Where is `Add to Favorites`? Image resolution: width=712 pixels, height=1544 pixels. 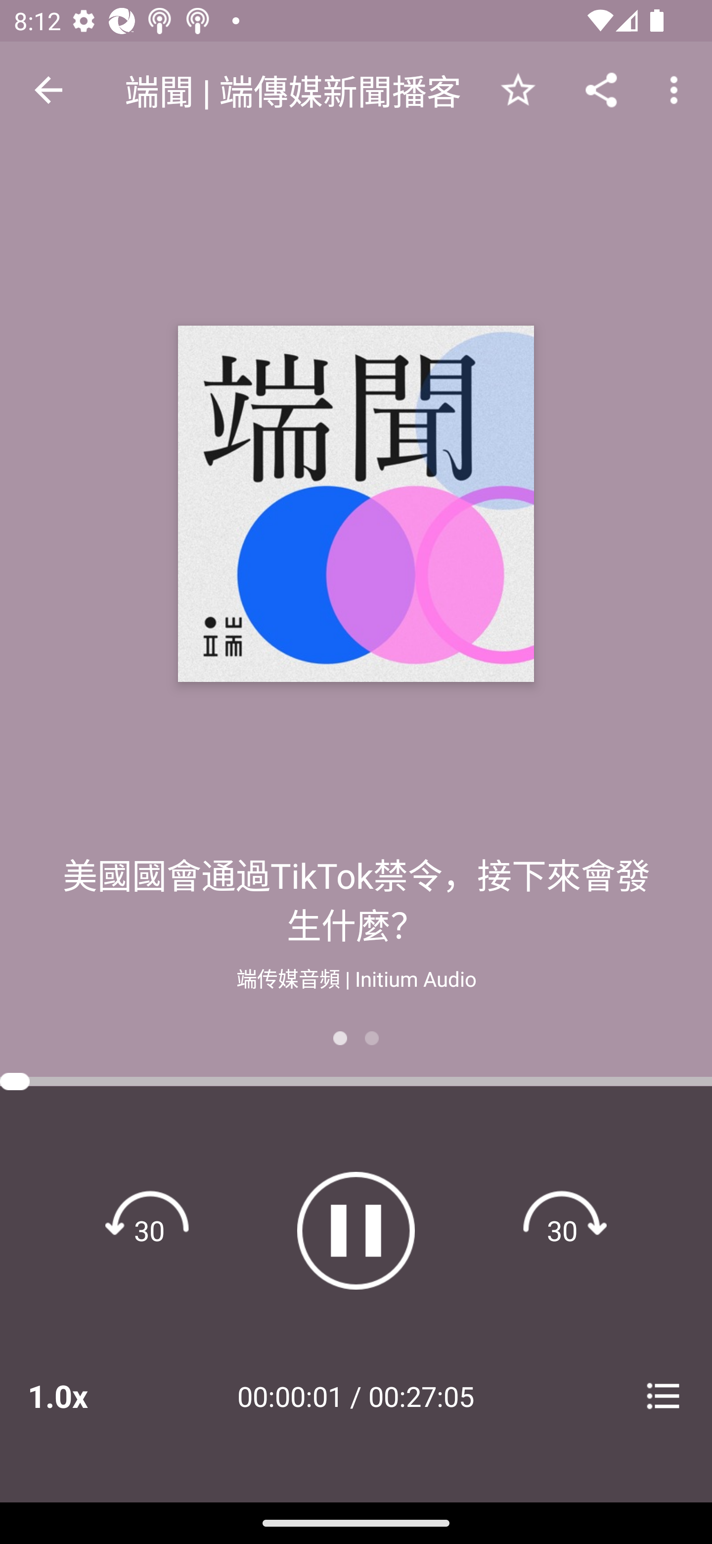 Add to Favorites is located at coordinates (518, 89).